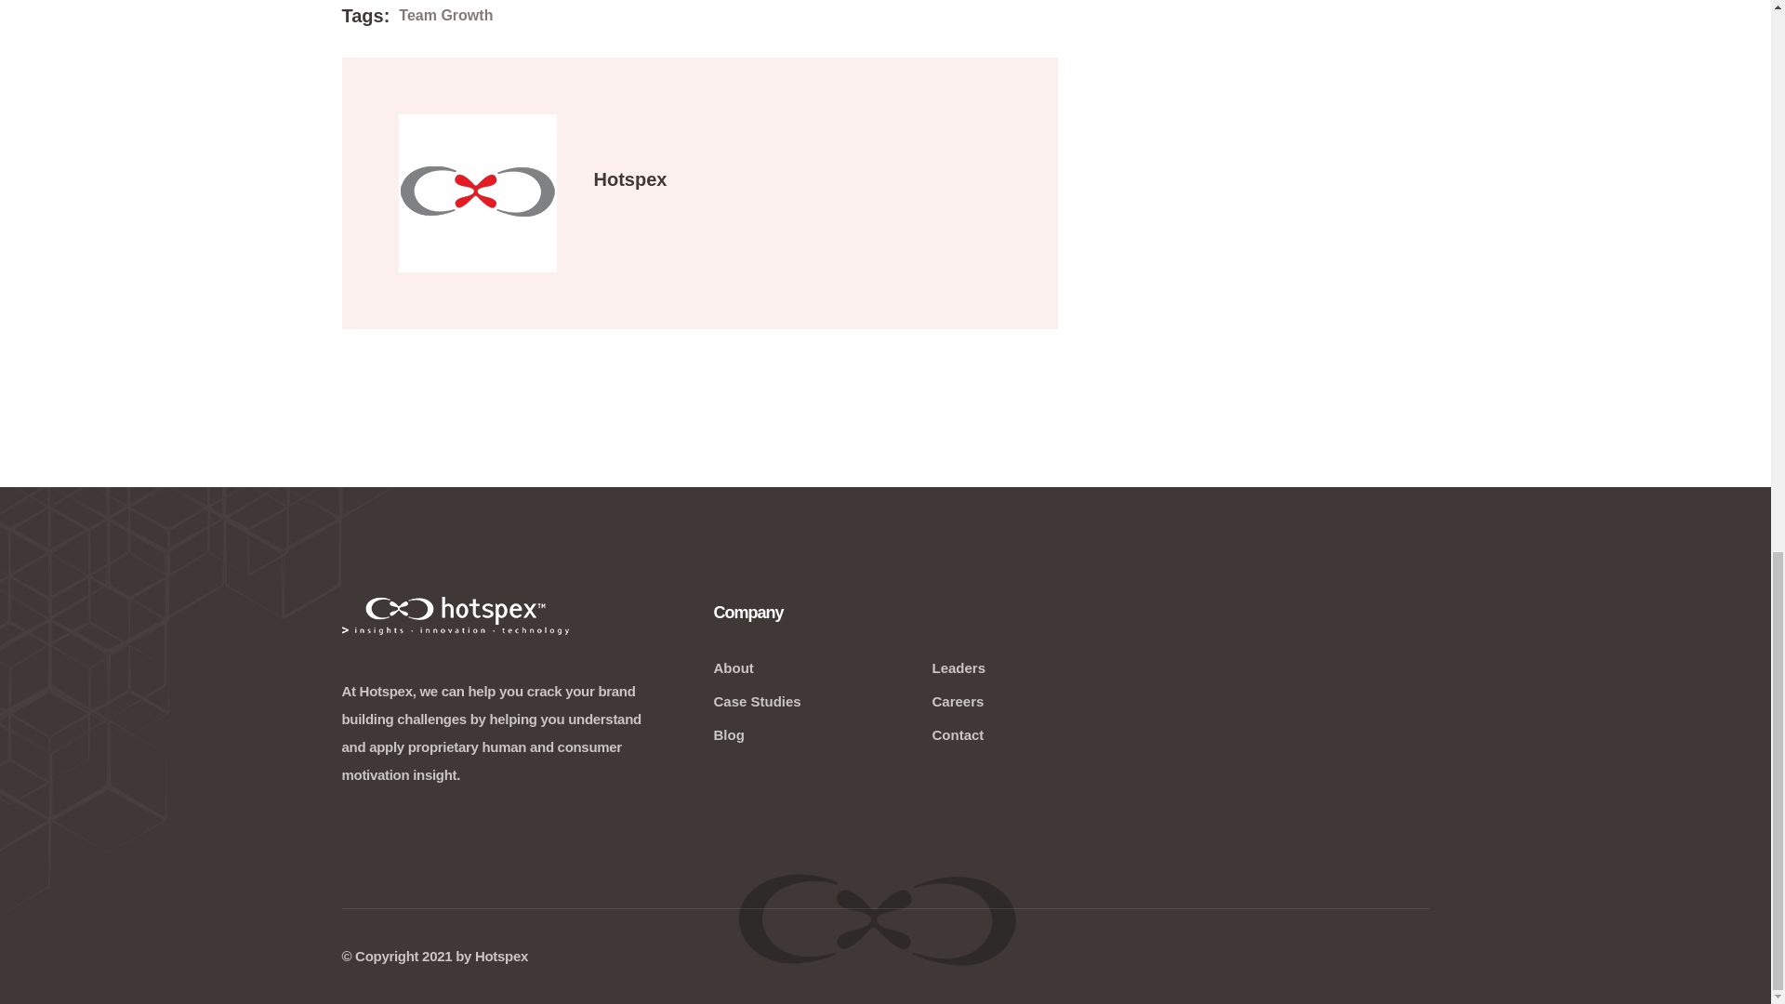  Describe the element at coordinates (728, 734) in the screenshot. I see `Blog` at that location.